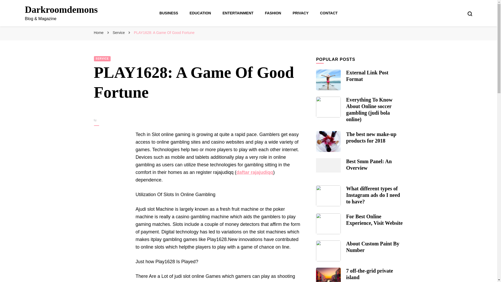  Describe the element at coordinates (99, 32) in the screenshot. I see `Home` at that location.